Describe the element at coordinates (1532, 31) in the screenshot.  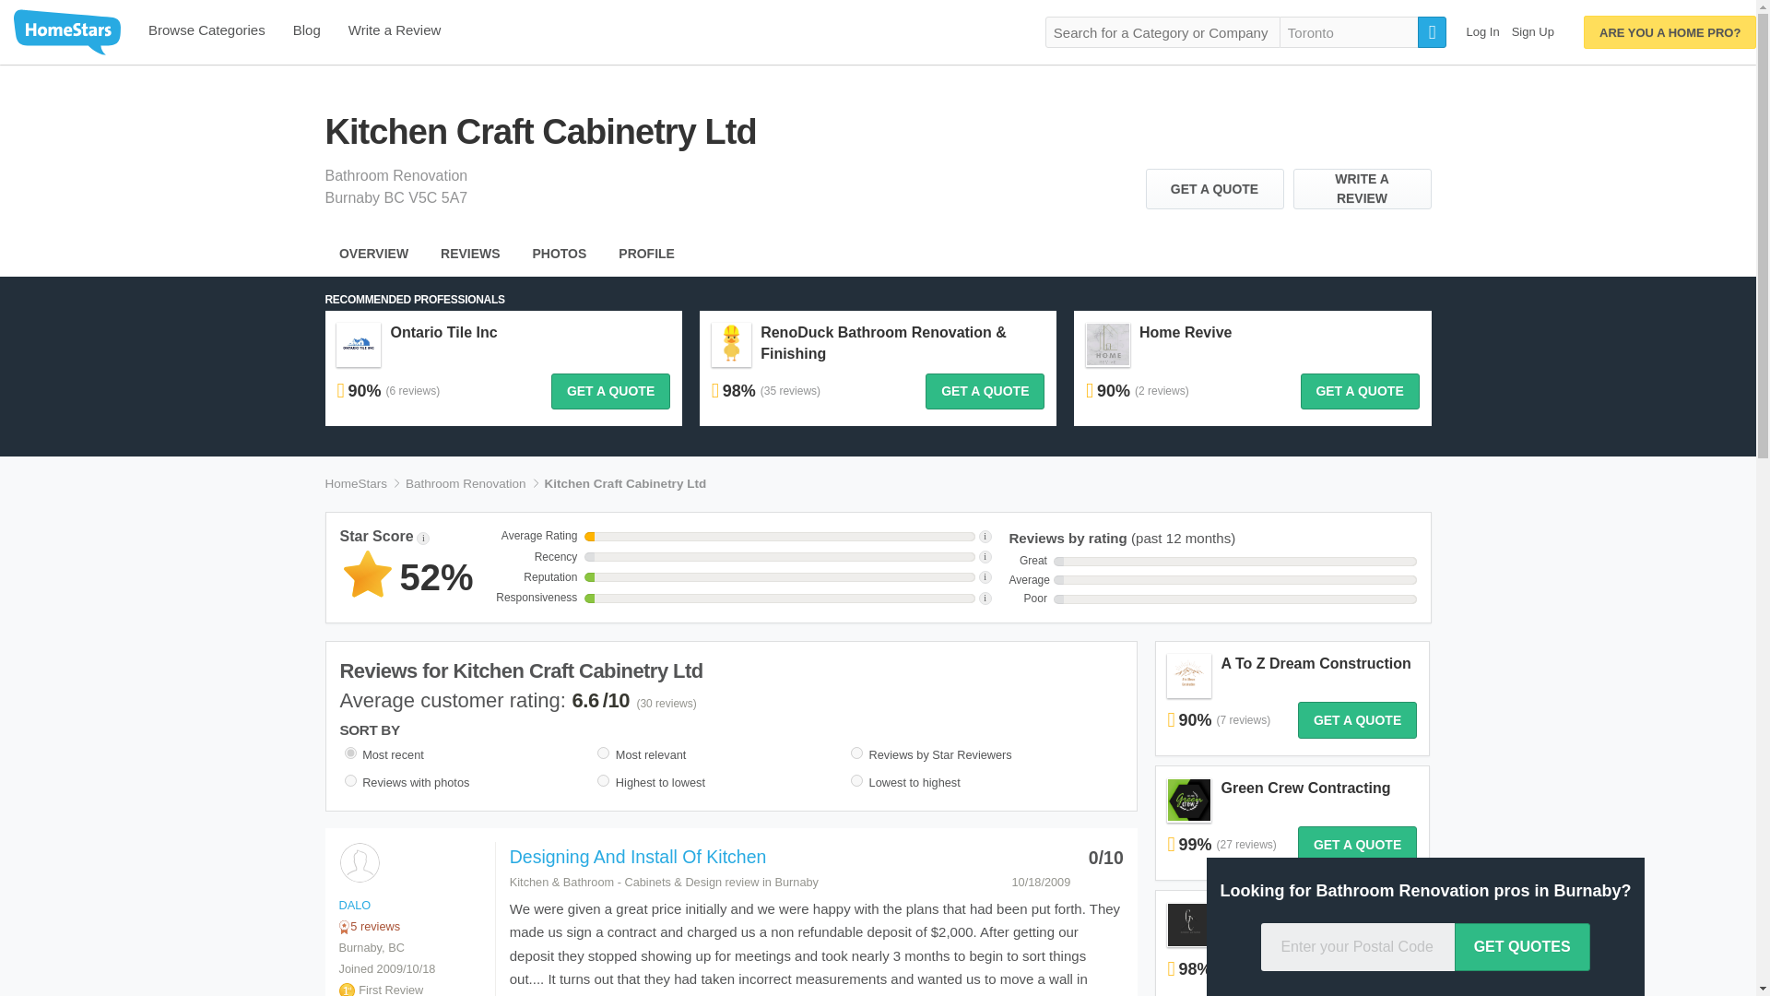
I see `Sign Up` at that location.